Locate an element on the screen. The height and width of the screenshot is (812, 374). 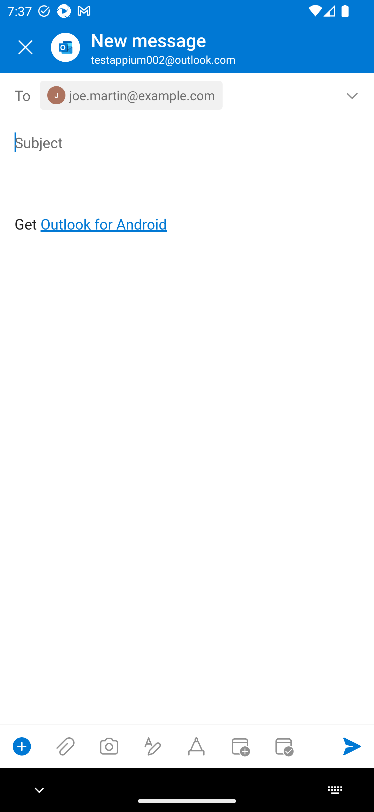
Subject is located at coordinates (172, 142).